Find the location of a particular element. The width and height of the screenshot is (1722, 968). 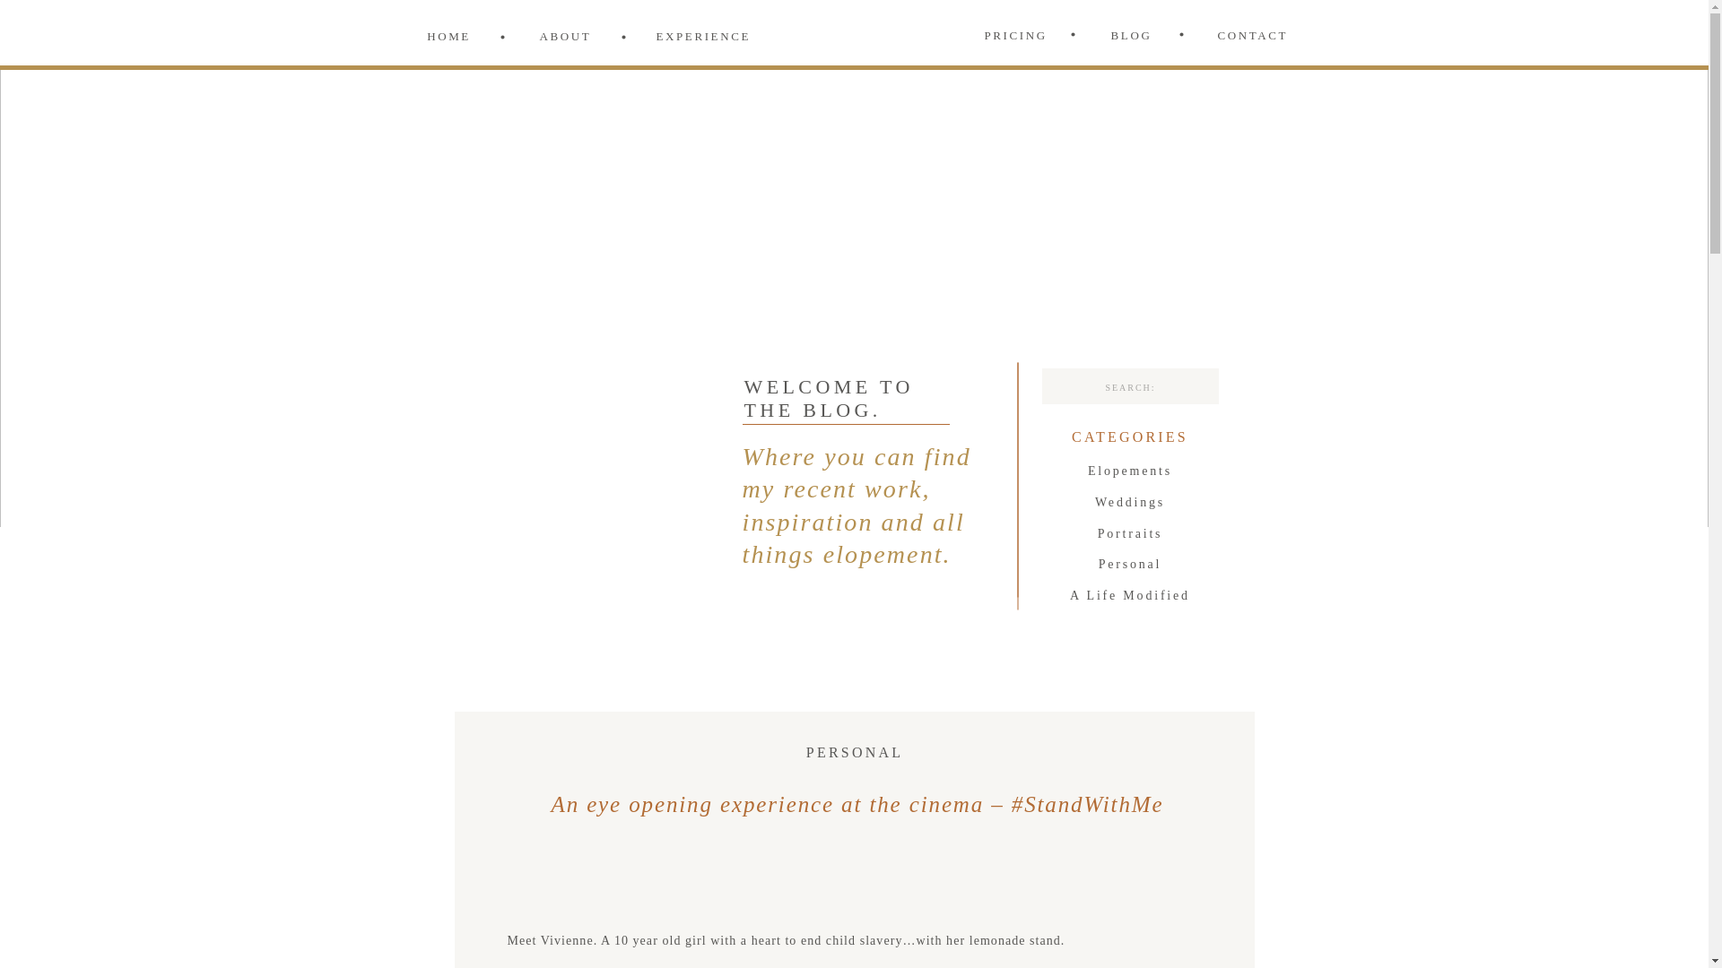

EXPERIENCE is located at coordinates (695, 37).